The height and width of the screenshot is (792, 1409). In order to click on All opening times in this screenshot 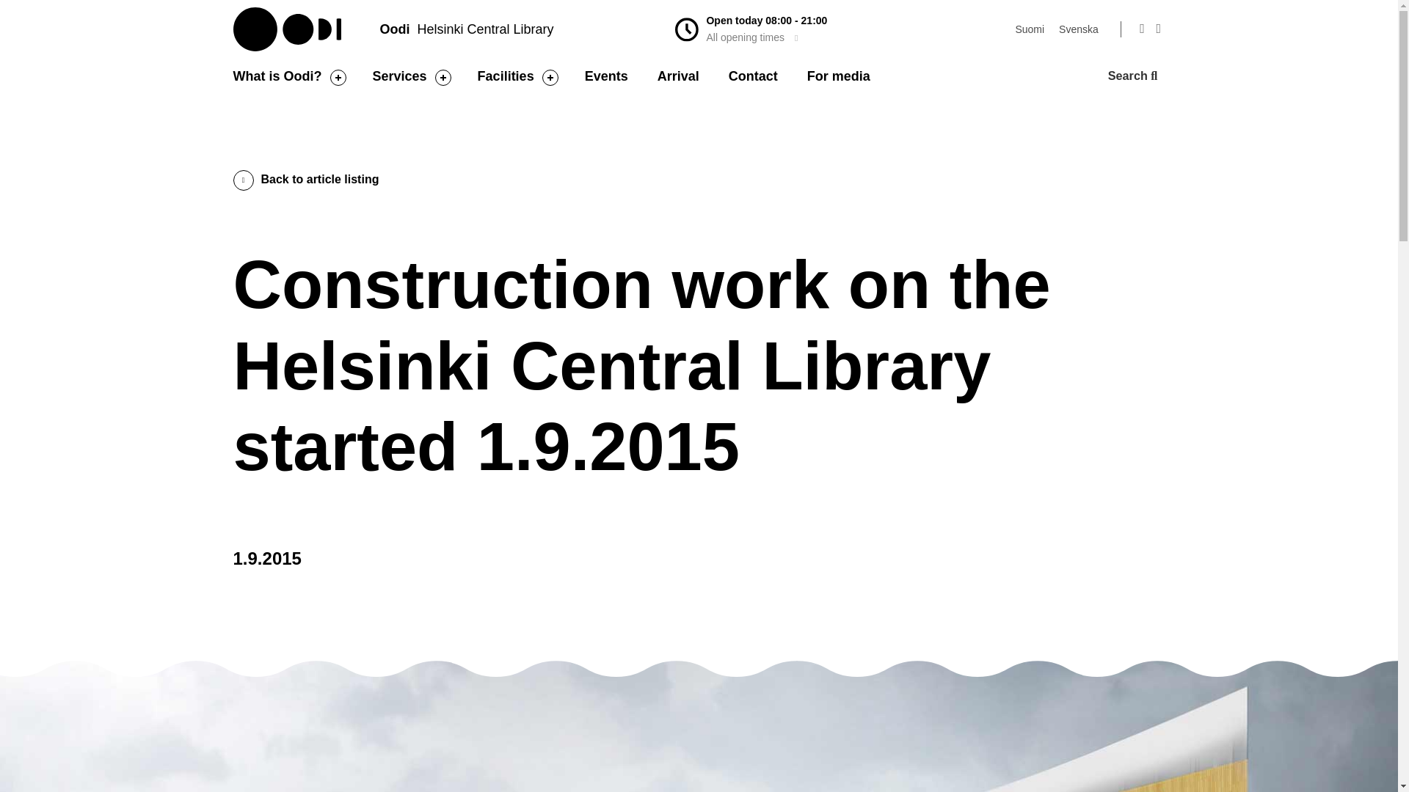, I will do `click(751, 37)`.